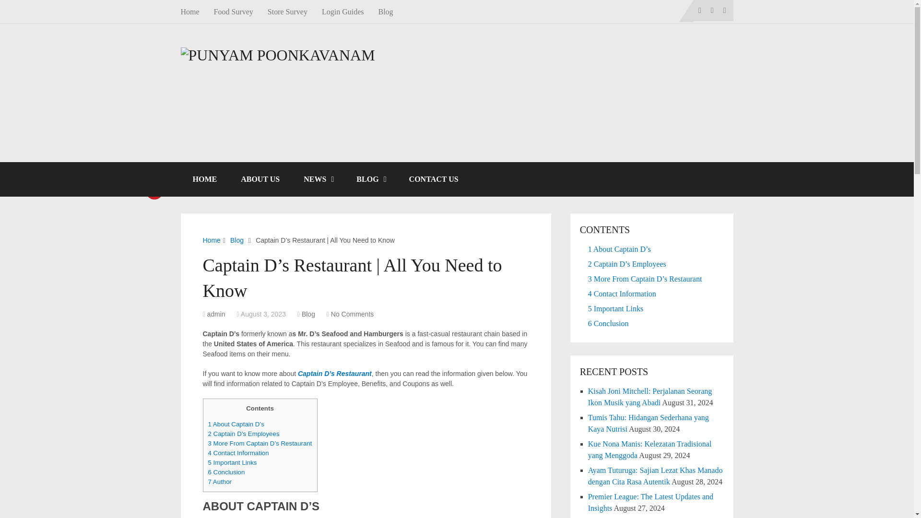  Describe the element at coordinates (318, 179) in the screenshot. I see `NEWS` at that location.